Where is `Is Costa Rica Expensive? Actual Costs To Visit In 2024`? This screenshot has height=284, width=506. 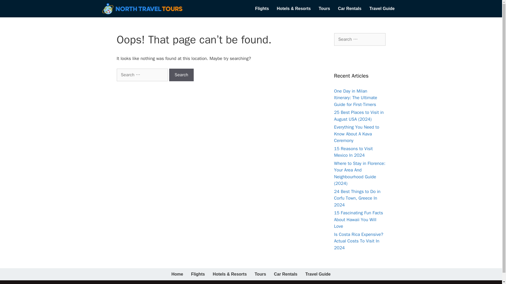 Is Costa Rica Expensive? Actual Costs To Visit In 2024 is located at coordinates (359, 241).